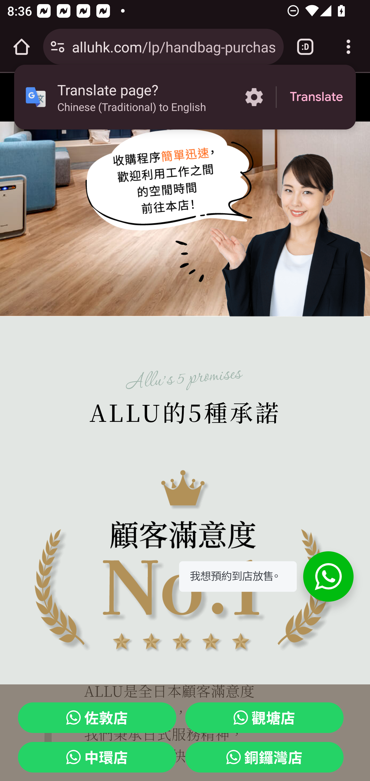 This screenshot has width=370, height=781. I want to click on Switch or close tabs, so click(305, 47).